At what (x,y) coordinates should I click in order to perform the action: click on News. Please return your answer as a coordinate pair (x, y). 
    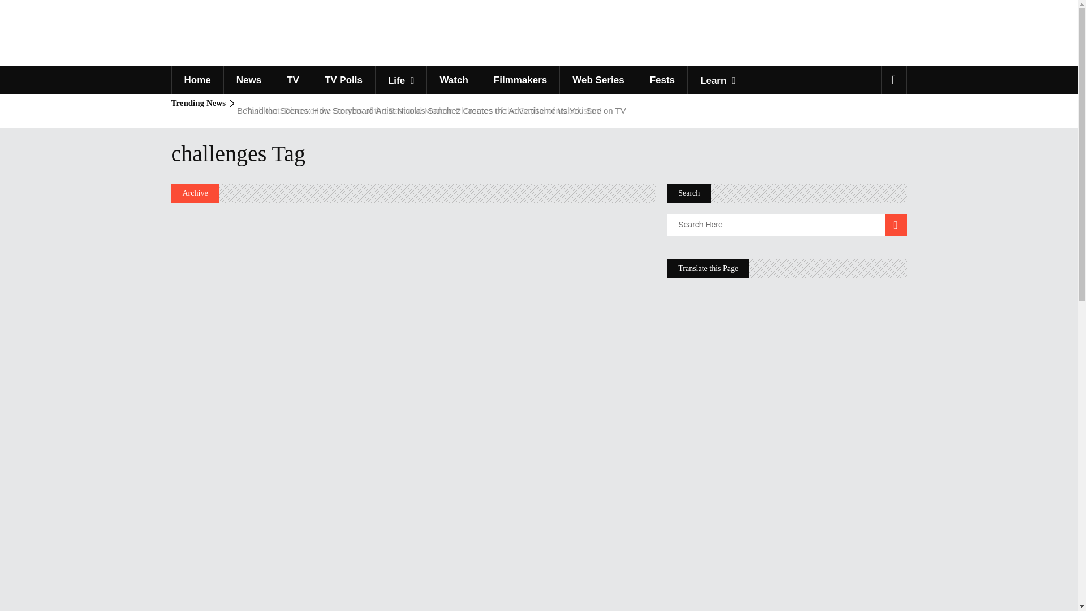
    Looking at the image, I should click on (248, 80).